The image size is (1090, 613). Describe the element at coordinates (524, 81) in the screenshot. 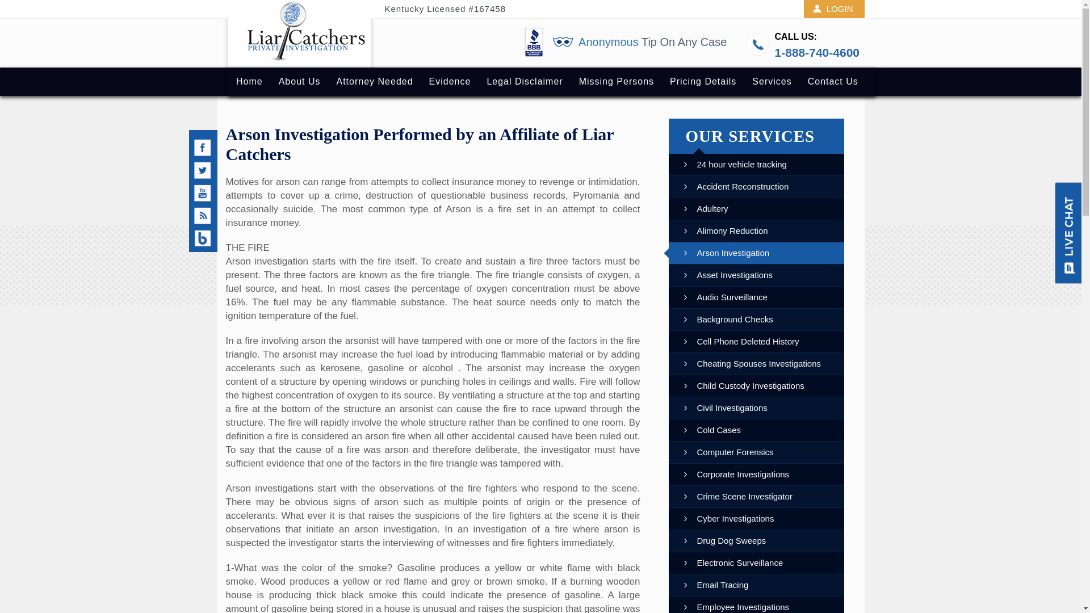

I see `Legal Disclaimer` at that location.